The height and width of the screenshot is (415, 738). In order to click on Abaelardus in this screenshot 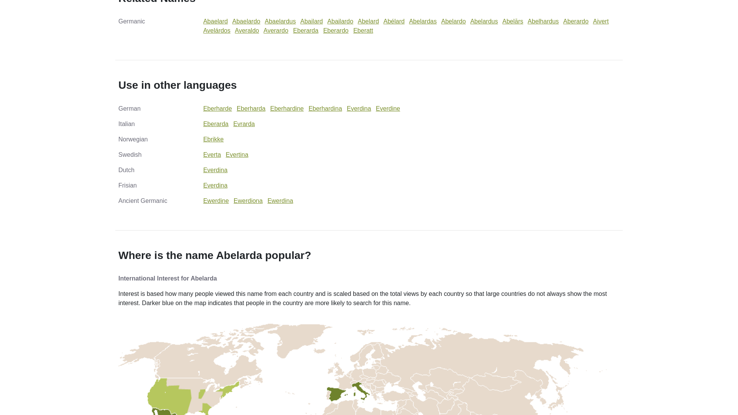, I will do `click(280, 21)`.